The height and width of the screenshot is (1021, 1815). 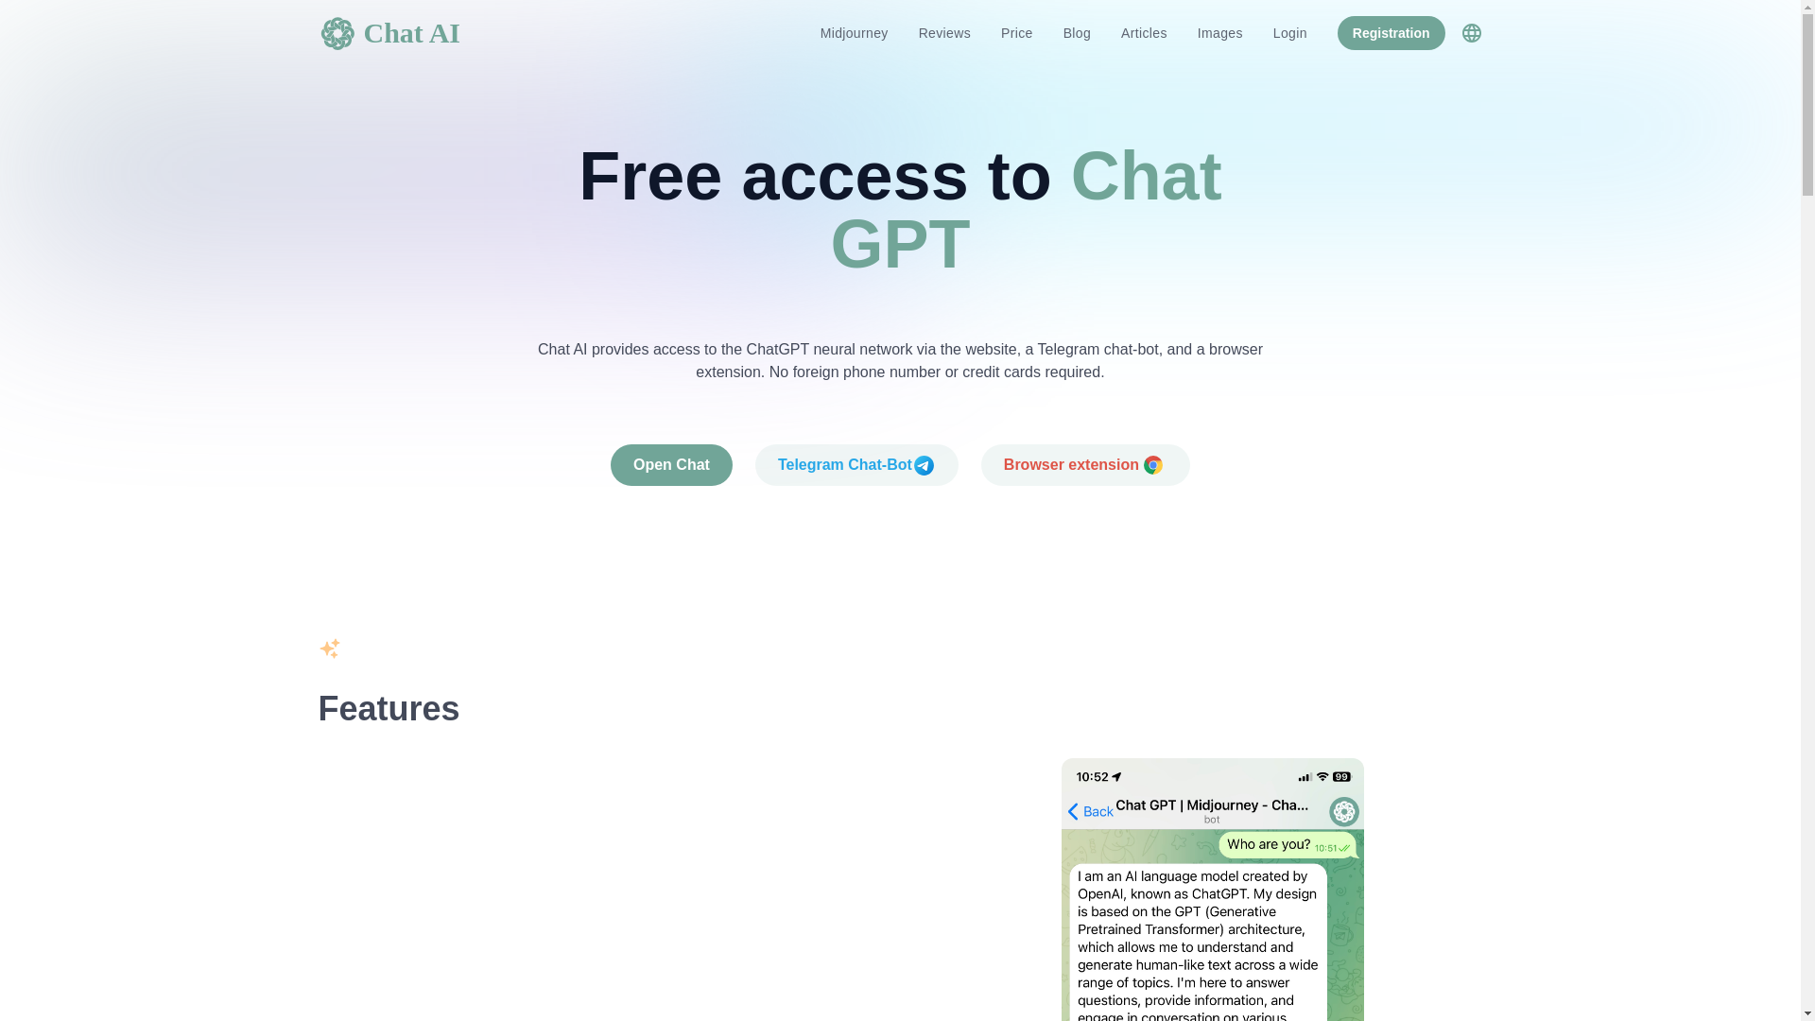 I want to click on Articles, so click(x=1144, y=32).